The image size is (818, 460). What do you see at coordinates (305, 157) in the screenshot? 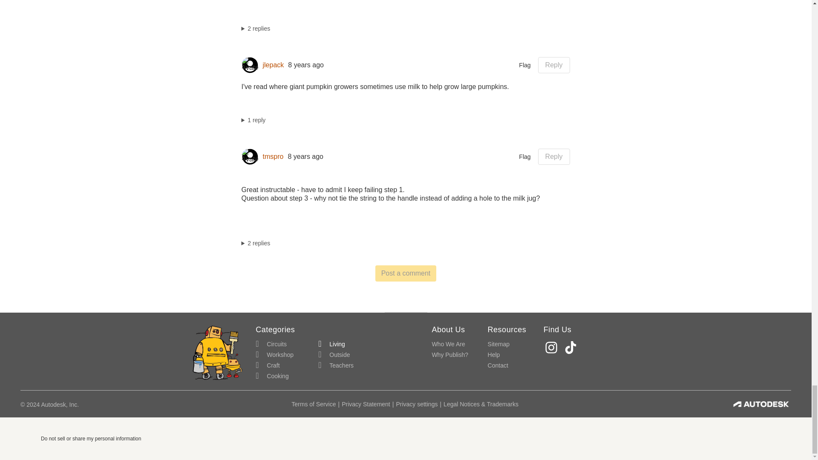
I see `2016-02-14 14:51:33.0` at bounding box center [305, 157].